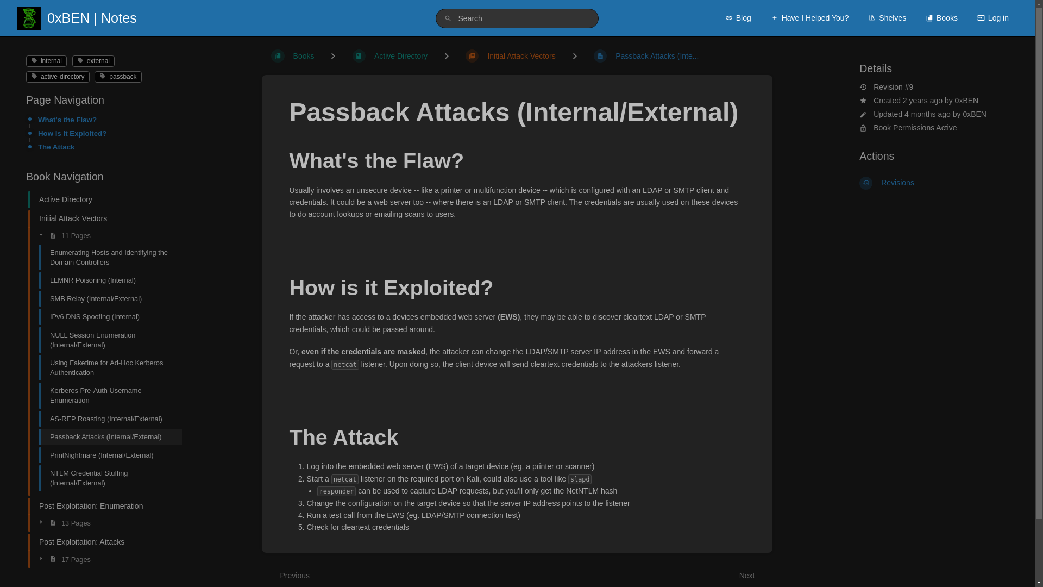 The height and width of the screenshot is (587, 1043). What do you see at coordinates (106, 120) in the screenshot?
I see `What's the Flaw?` at bounding box center [106, 120].